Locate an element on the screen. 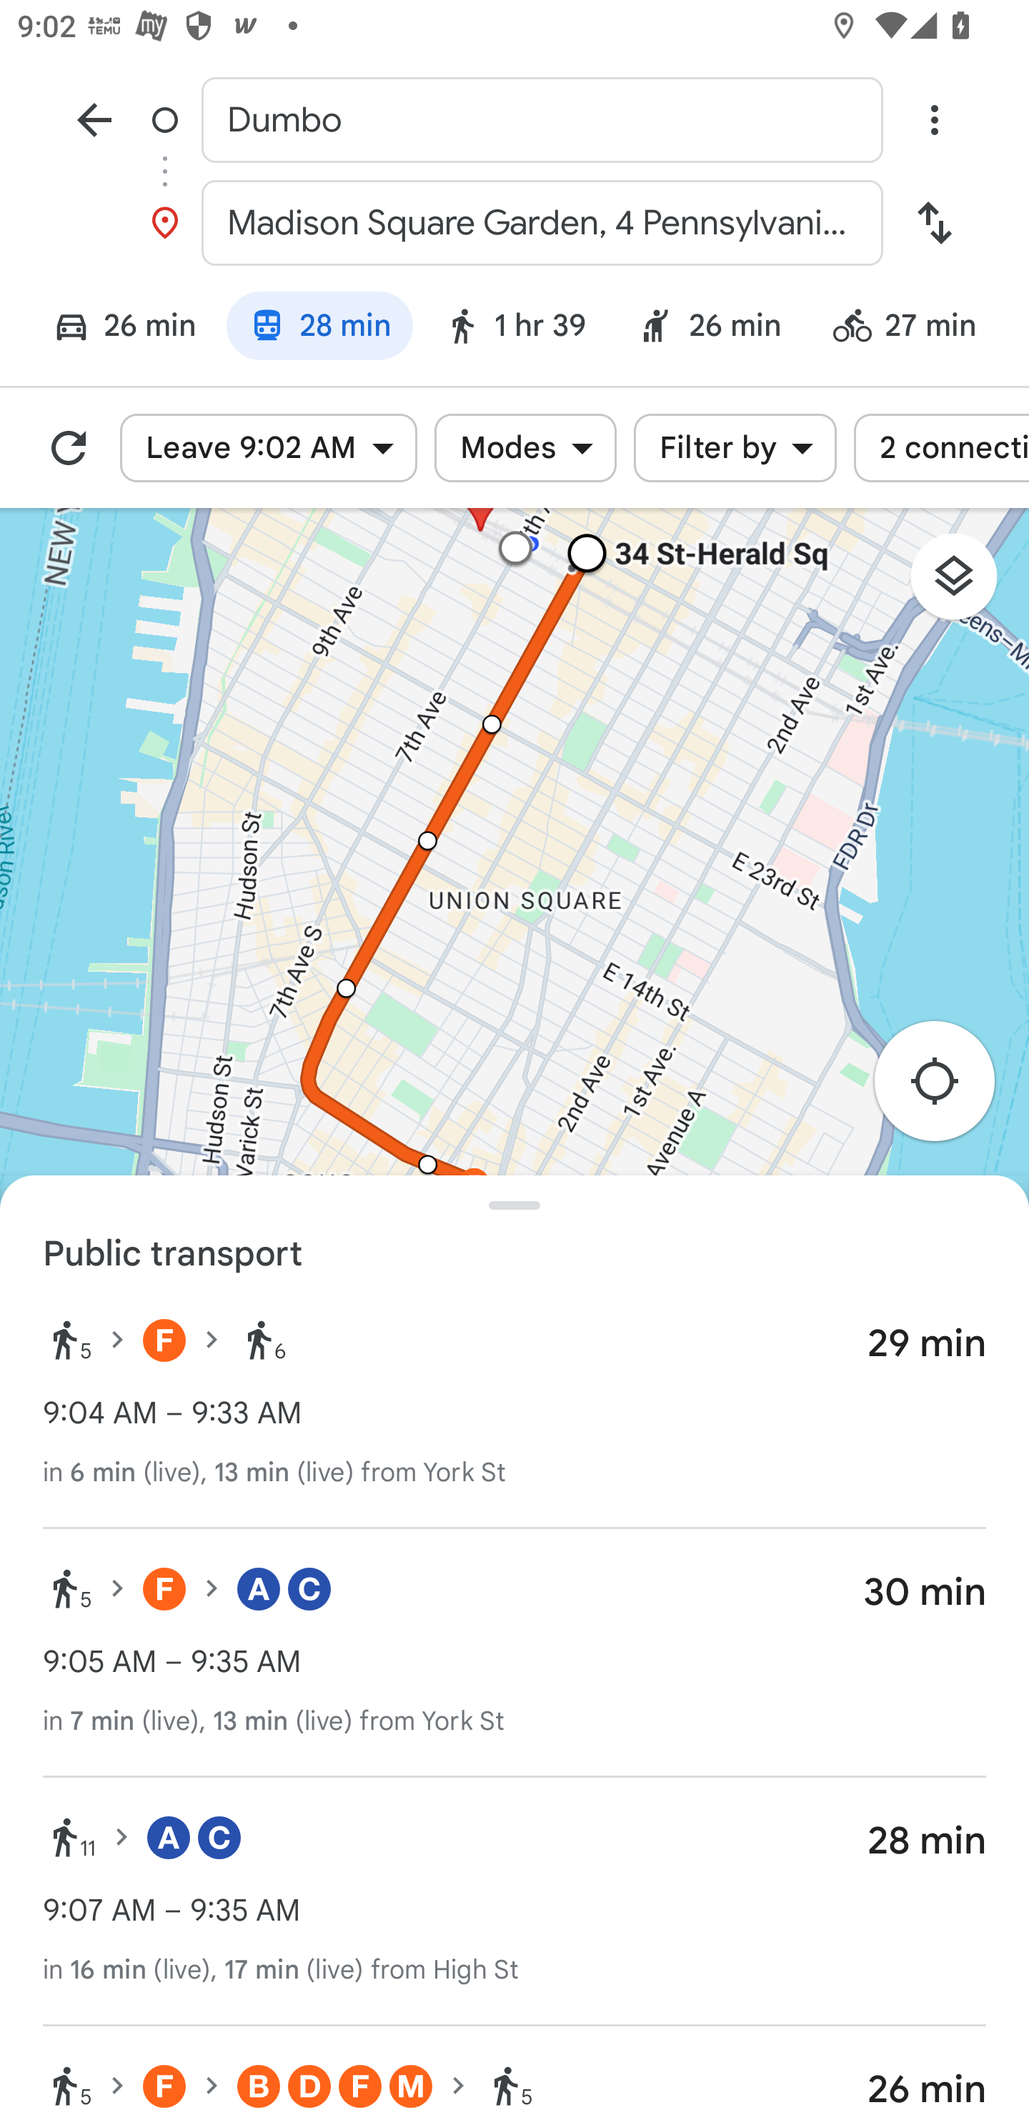 Image resolution: width=1029 pixels, height=2115 pixels. Re-center map to your location is located at coordinates (948, 1089).